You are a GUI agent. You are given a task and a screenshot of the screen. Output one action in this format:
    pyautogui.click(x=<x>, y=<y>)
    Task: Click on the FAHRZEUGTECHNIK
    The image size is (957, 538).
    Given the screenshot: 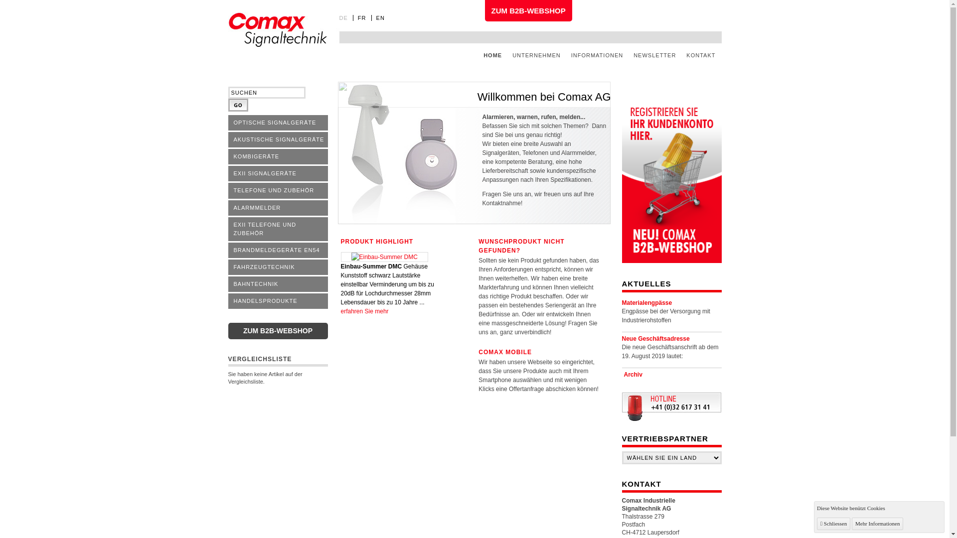 What is the action you would take?
    pyautogui.click(x=278, y=268)
    